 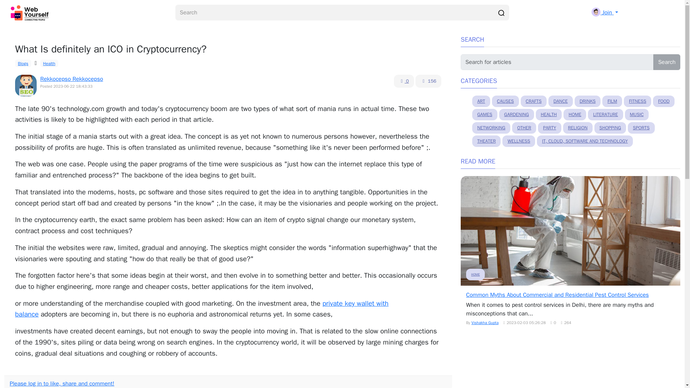 What do you see at coordinates (49, 63) in the screenshot?
I see `Health` at bounding box center [49, 63].